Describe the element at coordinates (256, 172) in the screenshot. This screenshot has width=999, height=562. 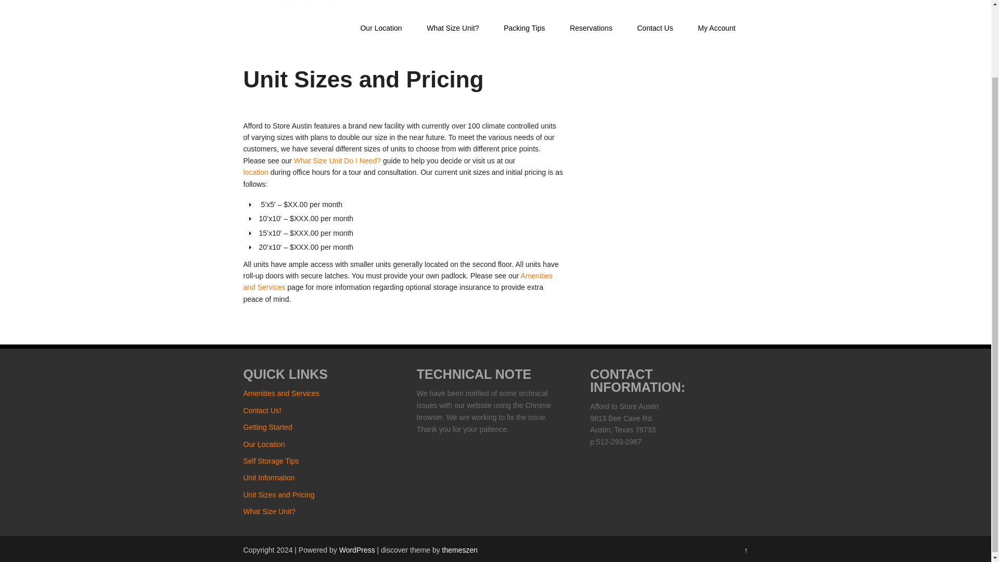
I see `Our Location` at that location.